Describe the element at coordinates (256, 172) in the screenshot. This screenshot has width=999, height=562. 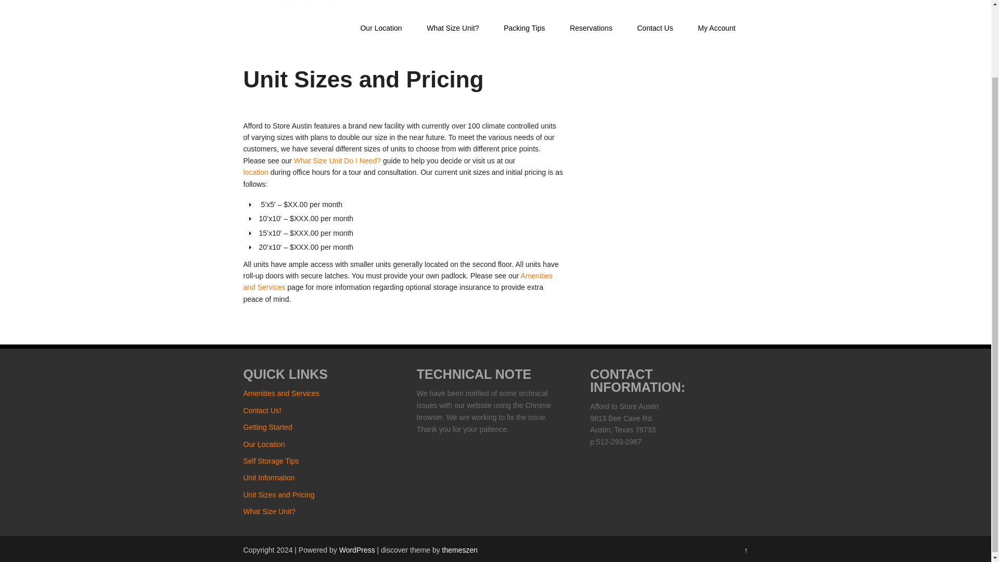
I see `Our Location` at that location.